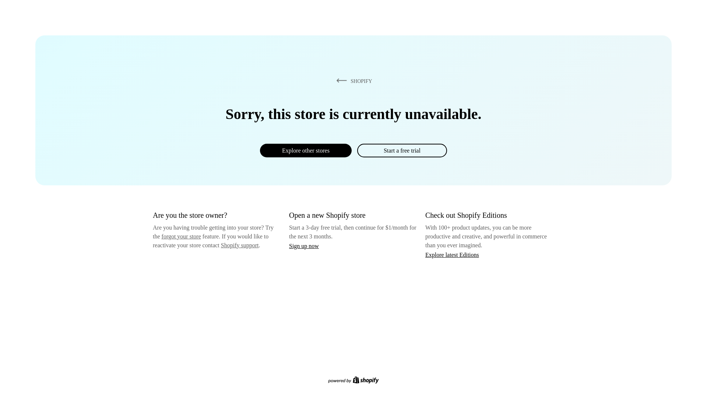  What do you see at coordinates (402, 150) in the screenshot?
I see `Start a free trial` at bounding box center [402, 150].